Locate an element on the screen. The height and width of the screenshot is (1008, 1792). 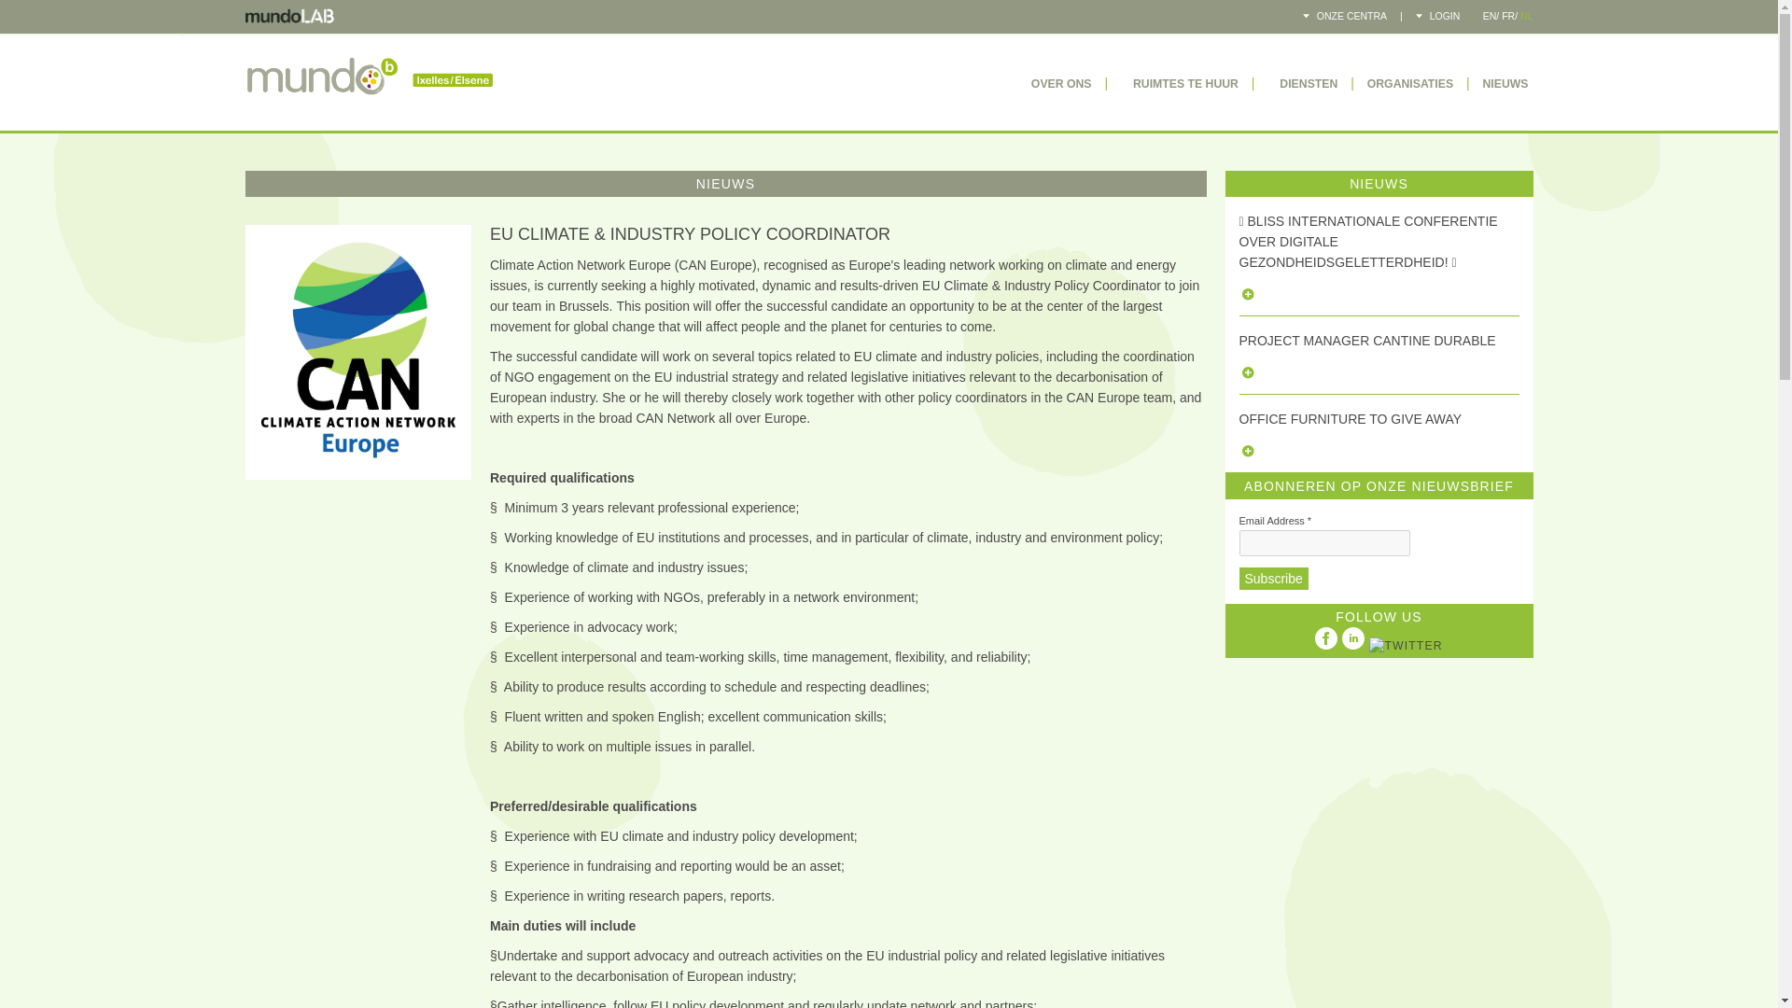
ORGANISATIES is located at coordinates (1409, 84).